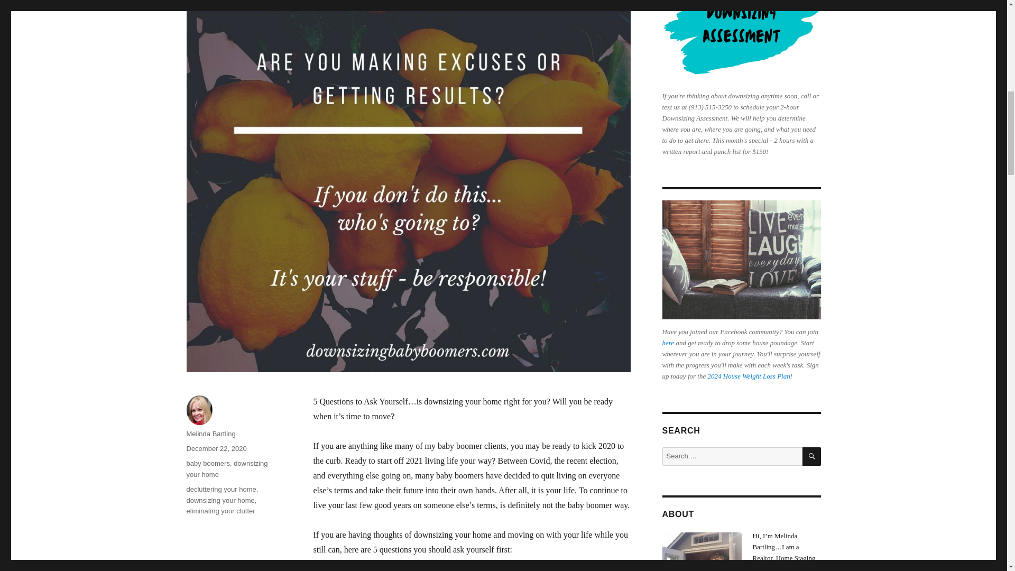  Describe the element at coordinates (210, 434) in the screenshot. I see `Melinda Bartling` at that location.